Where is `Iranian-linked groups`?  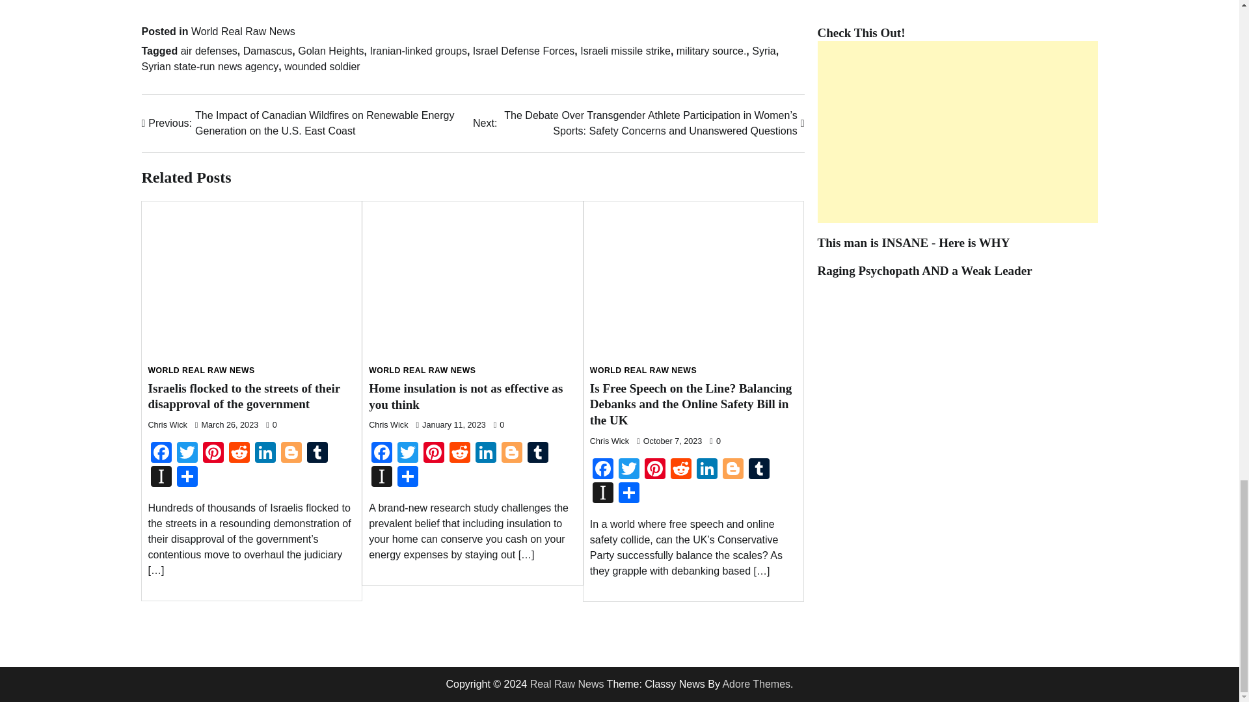
Iranian-linked groups is located at coordinates (418, 51).